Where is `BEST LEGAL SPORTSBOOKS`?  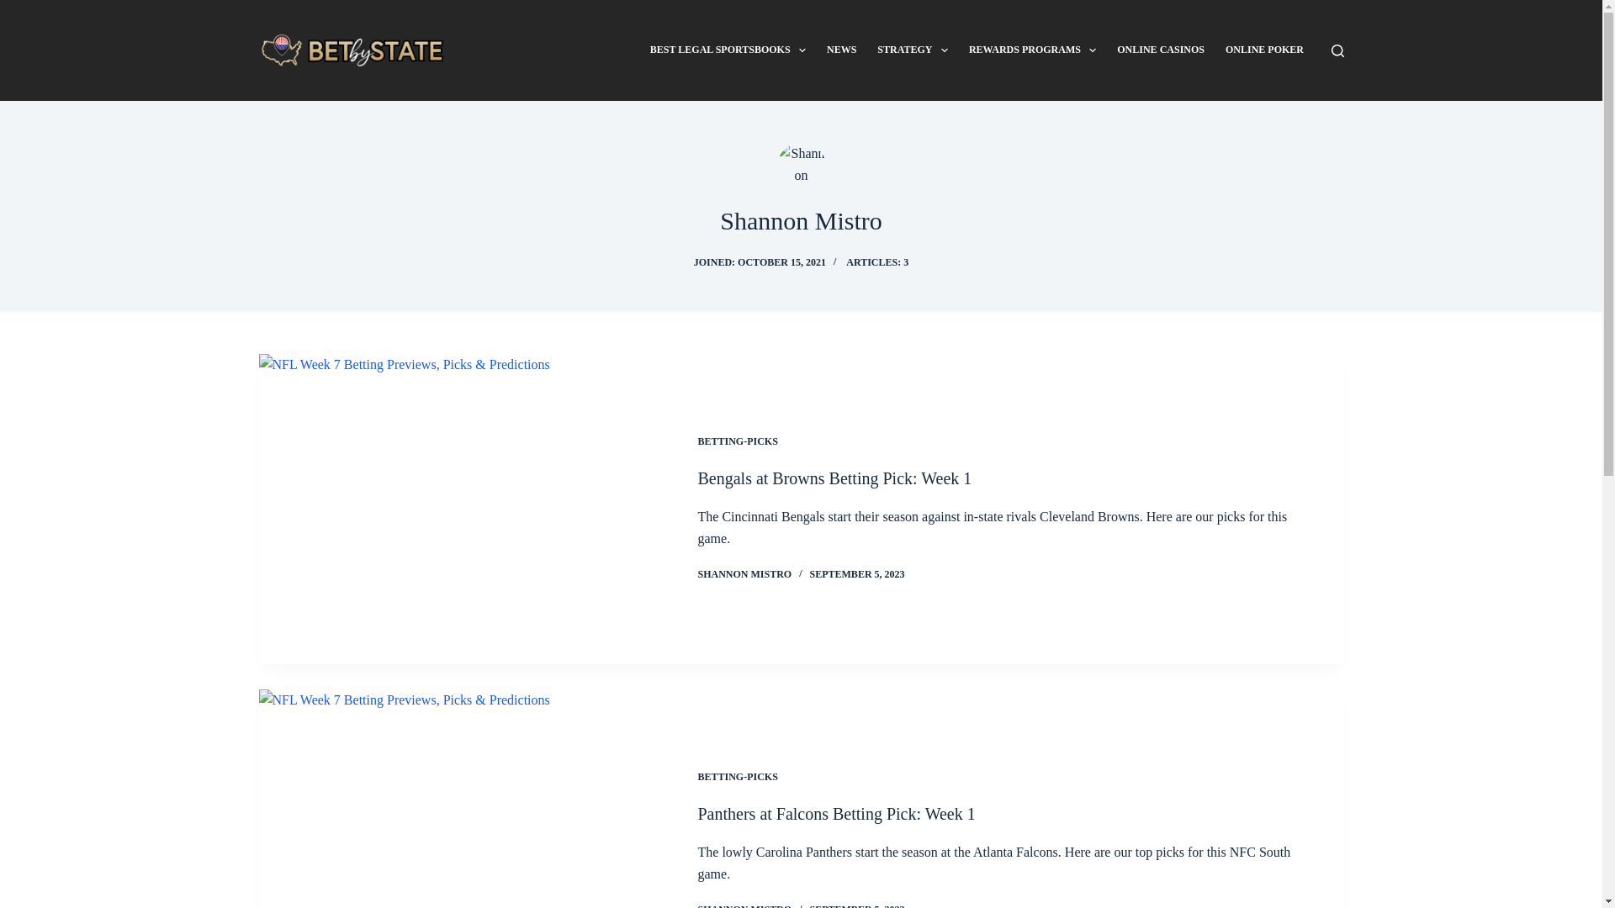 BEST LEGAL SPORTSBOOKS is located at coordinates (727, 50).